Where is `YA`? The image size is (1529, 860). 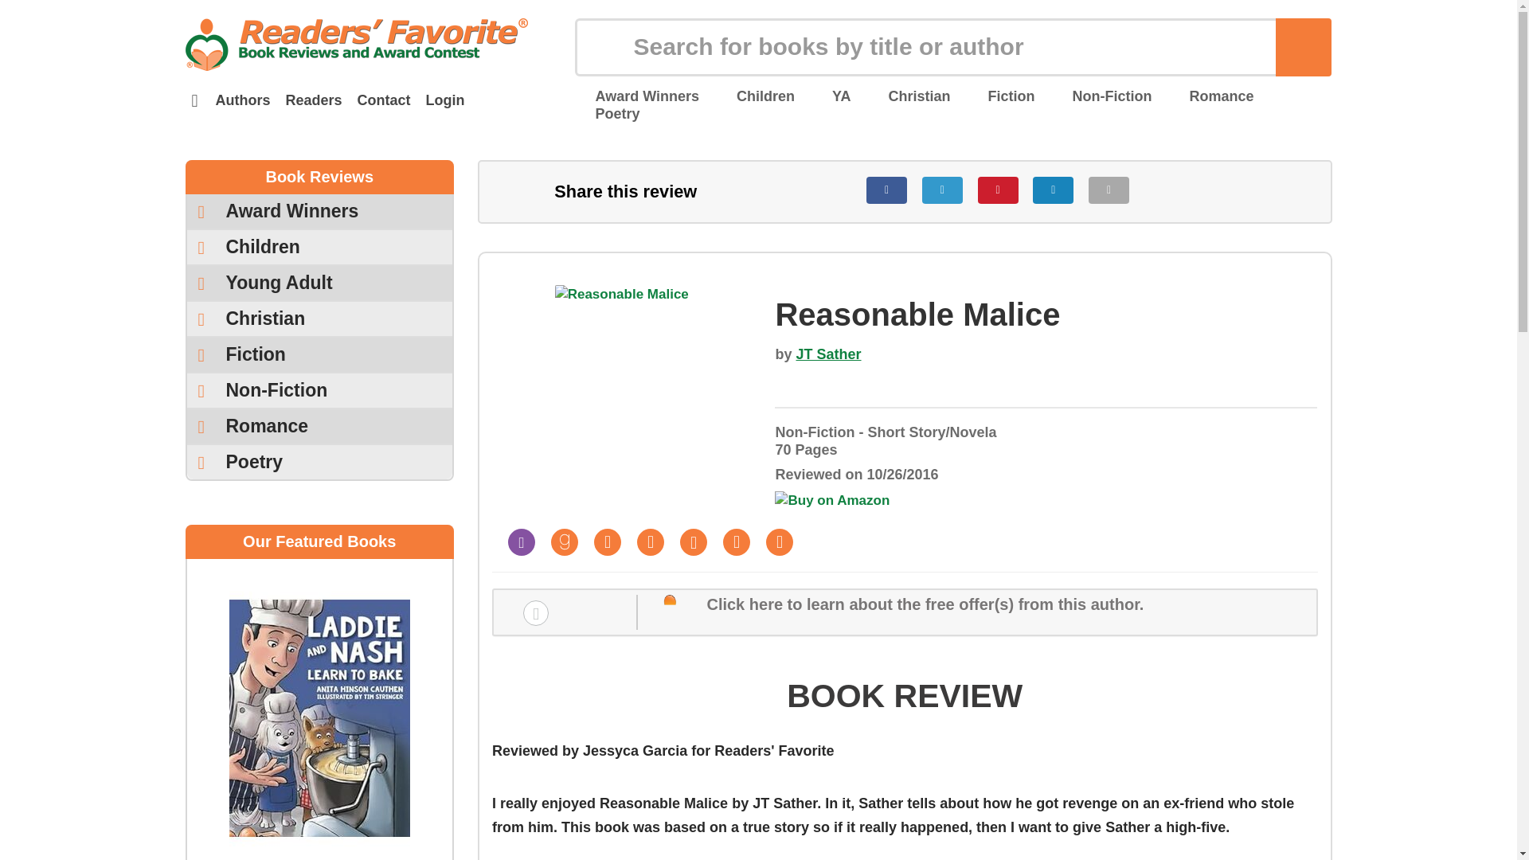
YA is located at coordinates (831, 96).